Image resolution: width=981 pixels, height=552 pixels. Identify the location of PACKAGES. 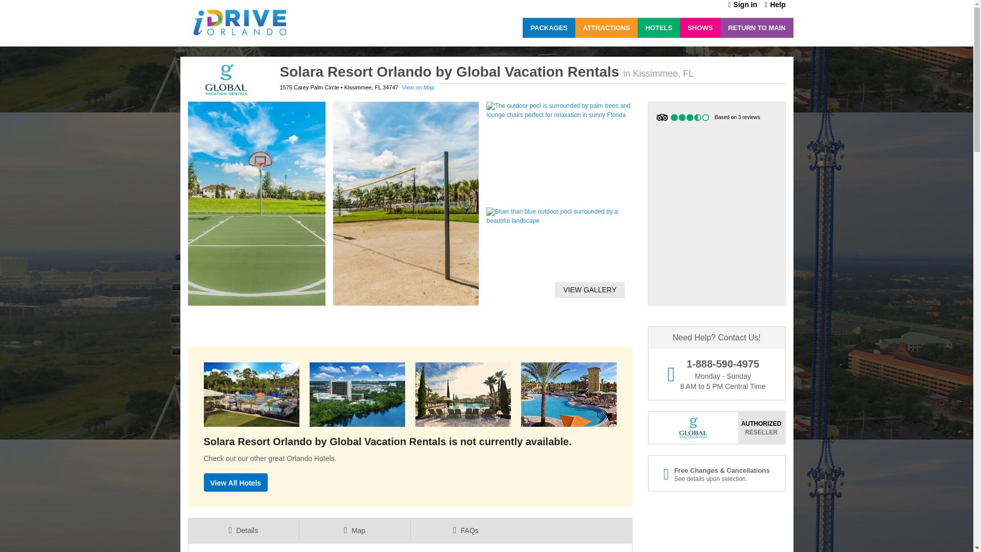
(549, 28).